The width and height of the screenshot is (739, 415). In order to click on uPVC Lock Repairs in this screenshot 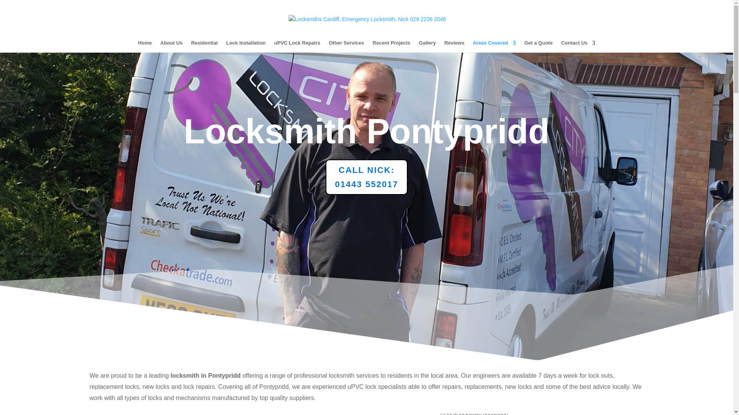, I will do `click(297, 46)`.